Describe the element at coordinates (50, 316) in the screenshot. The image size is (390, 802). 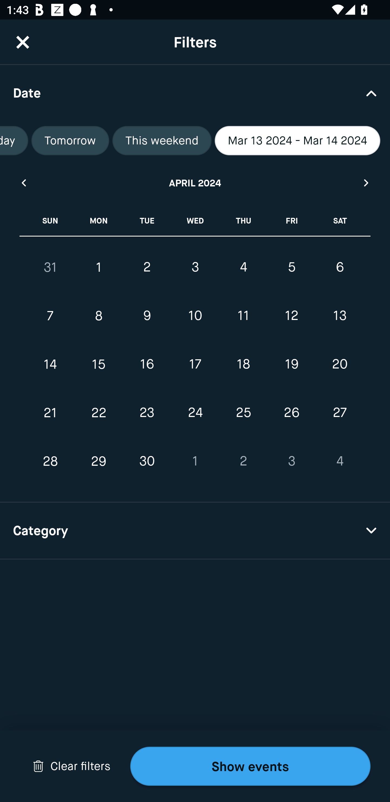
I see `7` at that location.